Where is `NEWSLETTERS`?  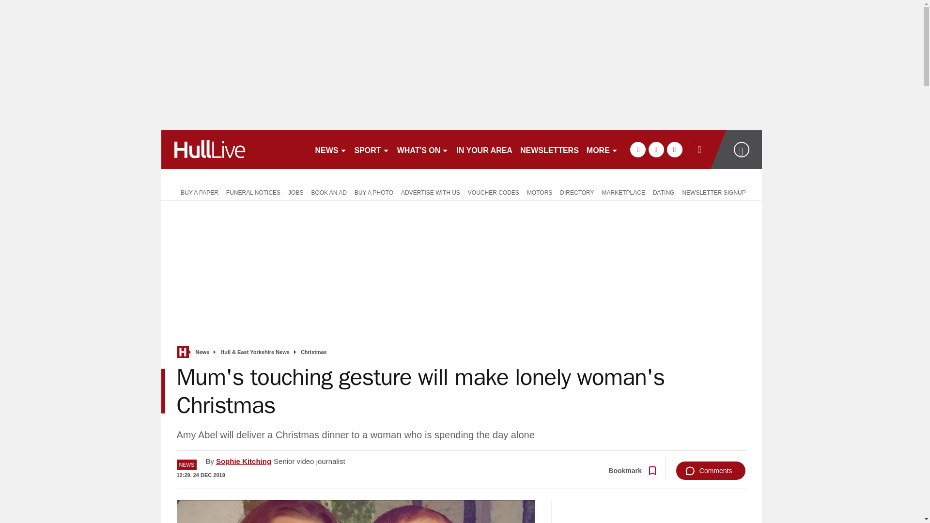 NEWSLETTERS is located at coordinates (549, 149).